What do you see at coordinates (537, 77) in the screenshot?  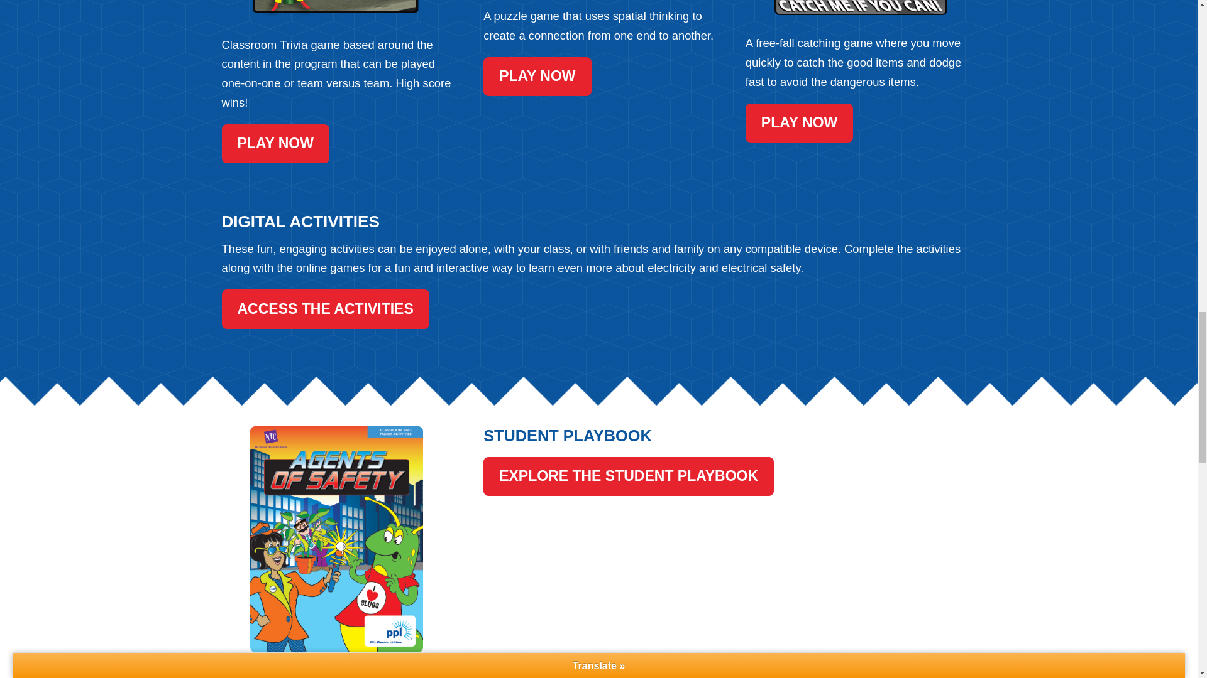 I see `PLAY NOW` at bounding box center [537, 77].